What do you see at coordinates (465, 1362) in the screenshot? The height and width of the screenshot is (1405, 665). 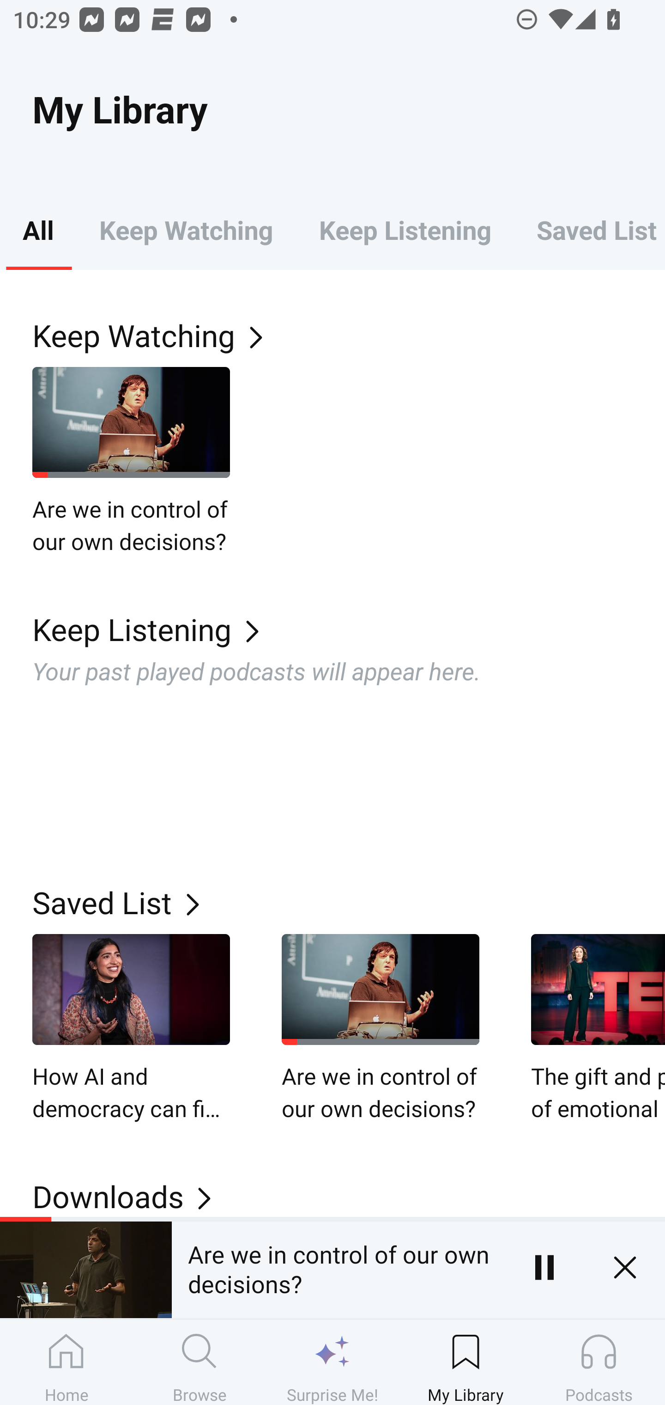 I see `My Library` at bounding box center [465, 1362].